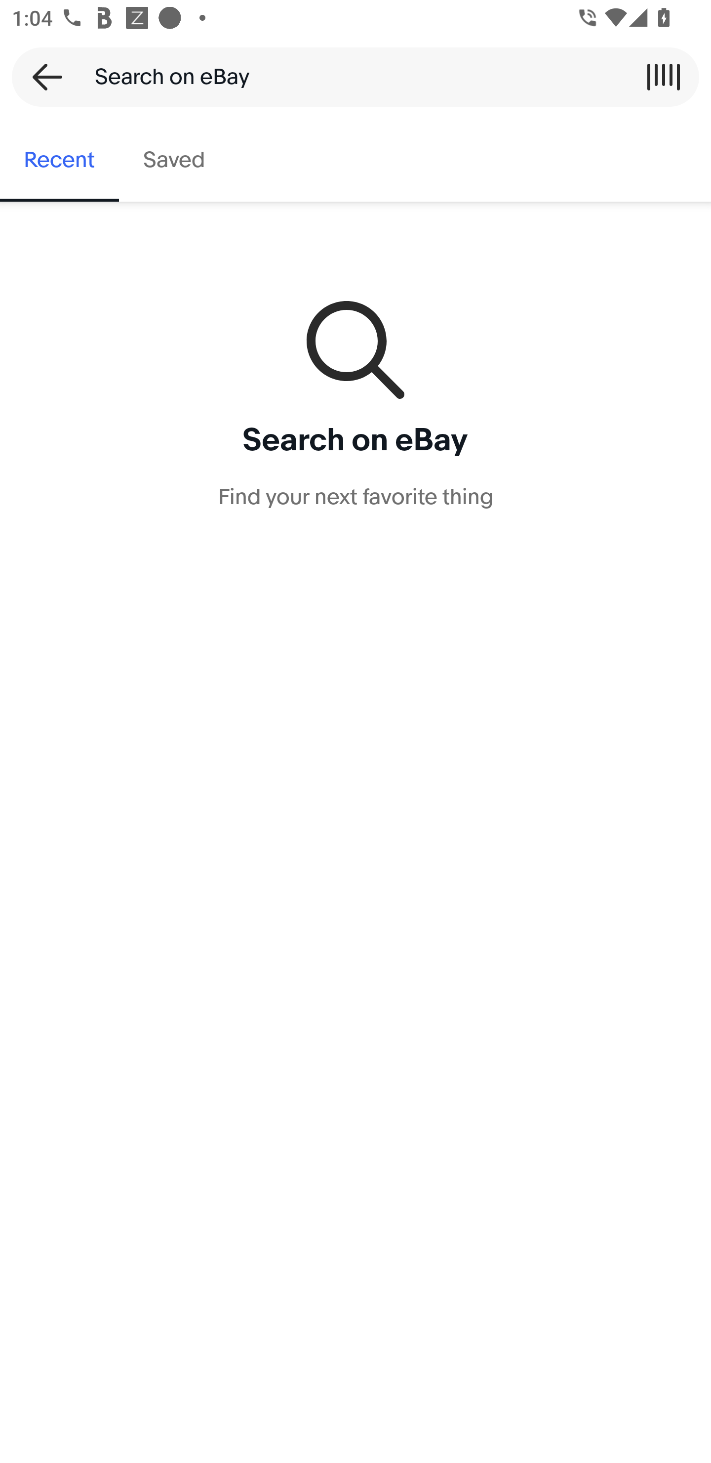 This screenshot has height=1463, width=711. Describe the element at coordinates (174, 160) in the screenshot. I see `Saved, tab 2 of 2 Saved` at that location.